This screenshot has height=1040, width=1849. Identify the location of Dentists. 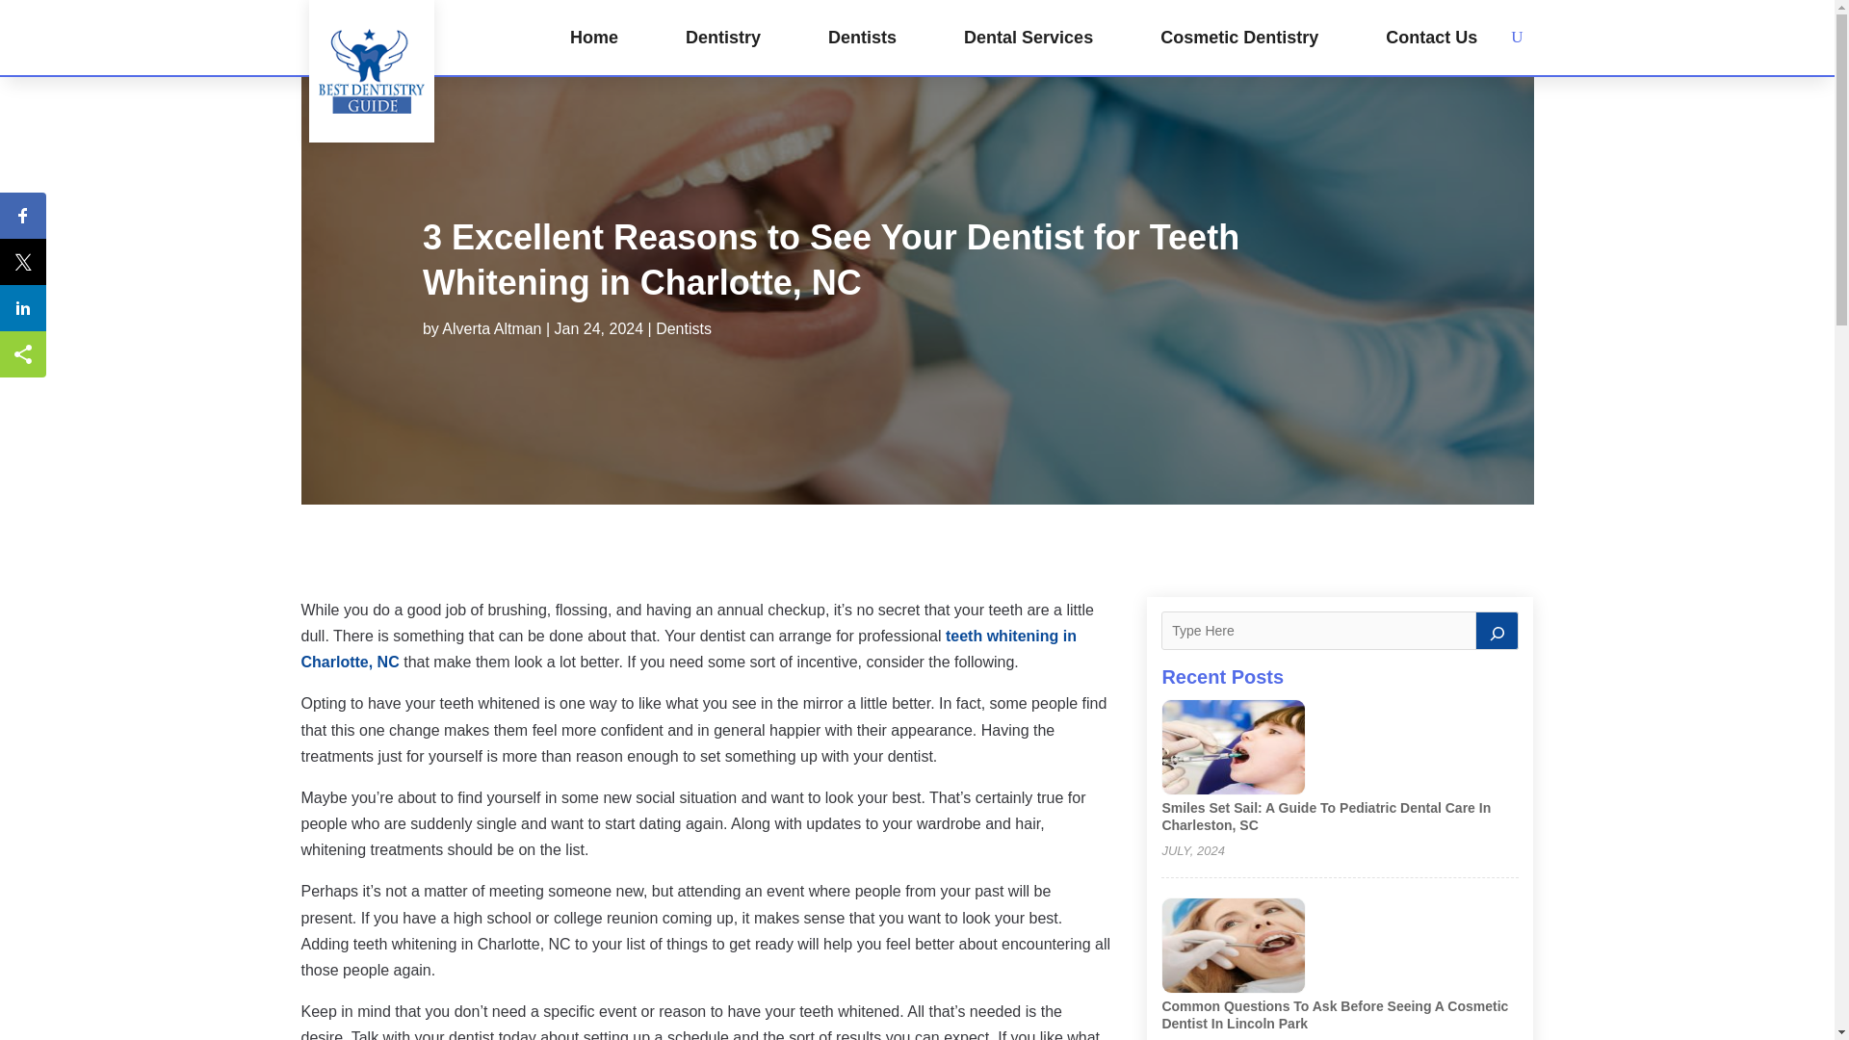
(863, 37).